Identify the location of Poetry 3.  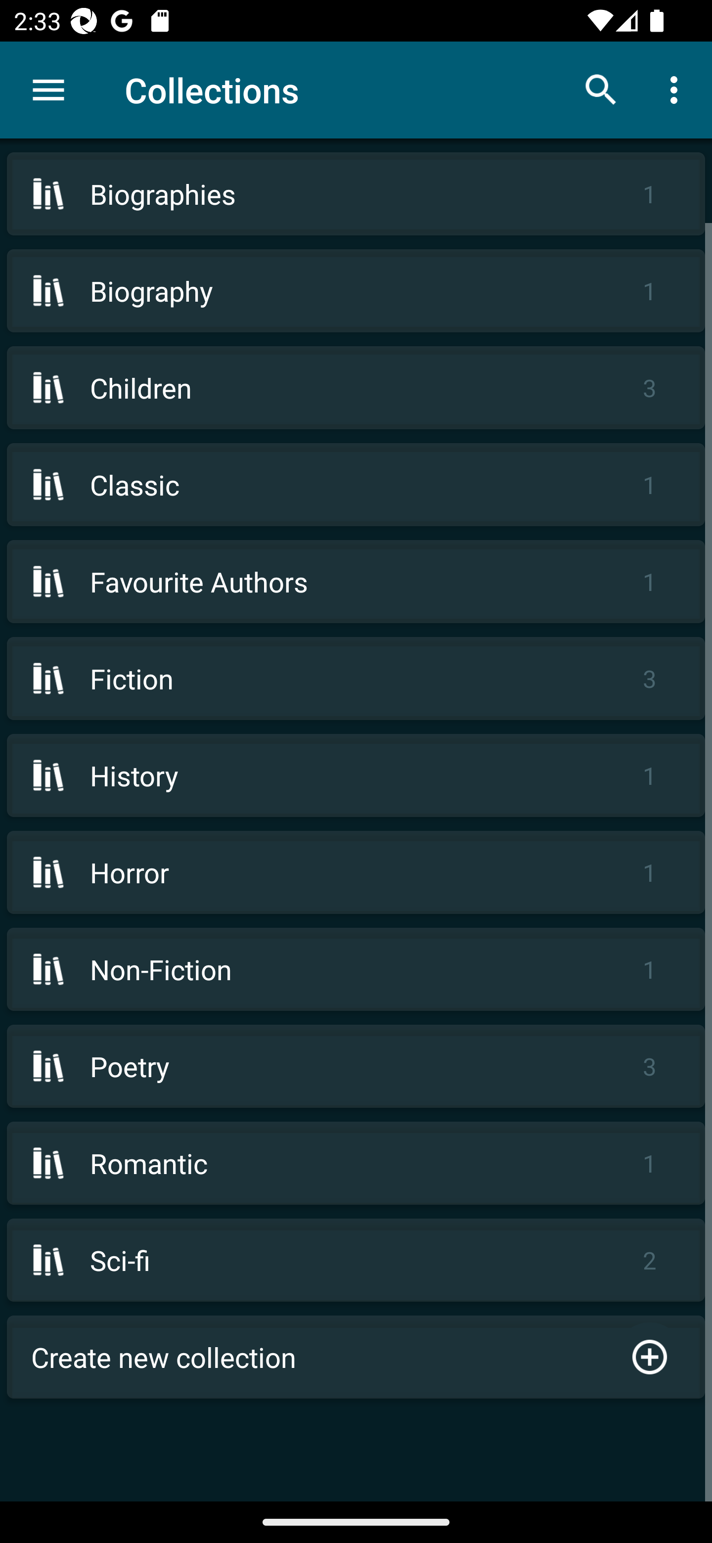
(356, 1066).